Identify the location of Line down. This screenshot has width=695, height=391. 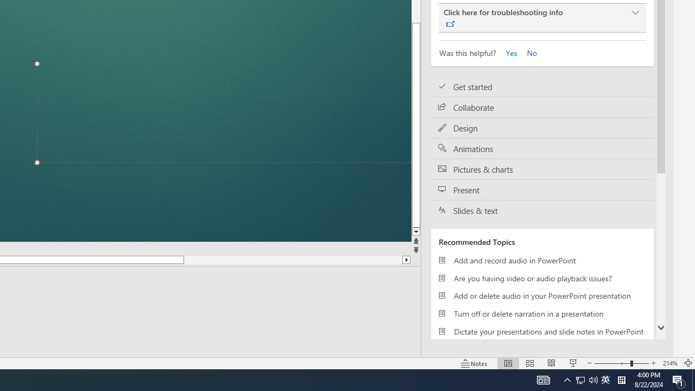
(495, 232).